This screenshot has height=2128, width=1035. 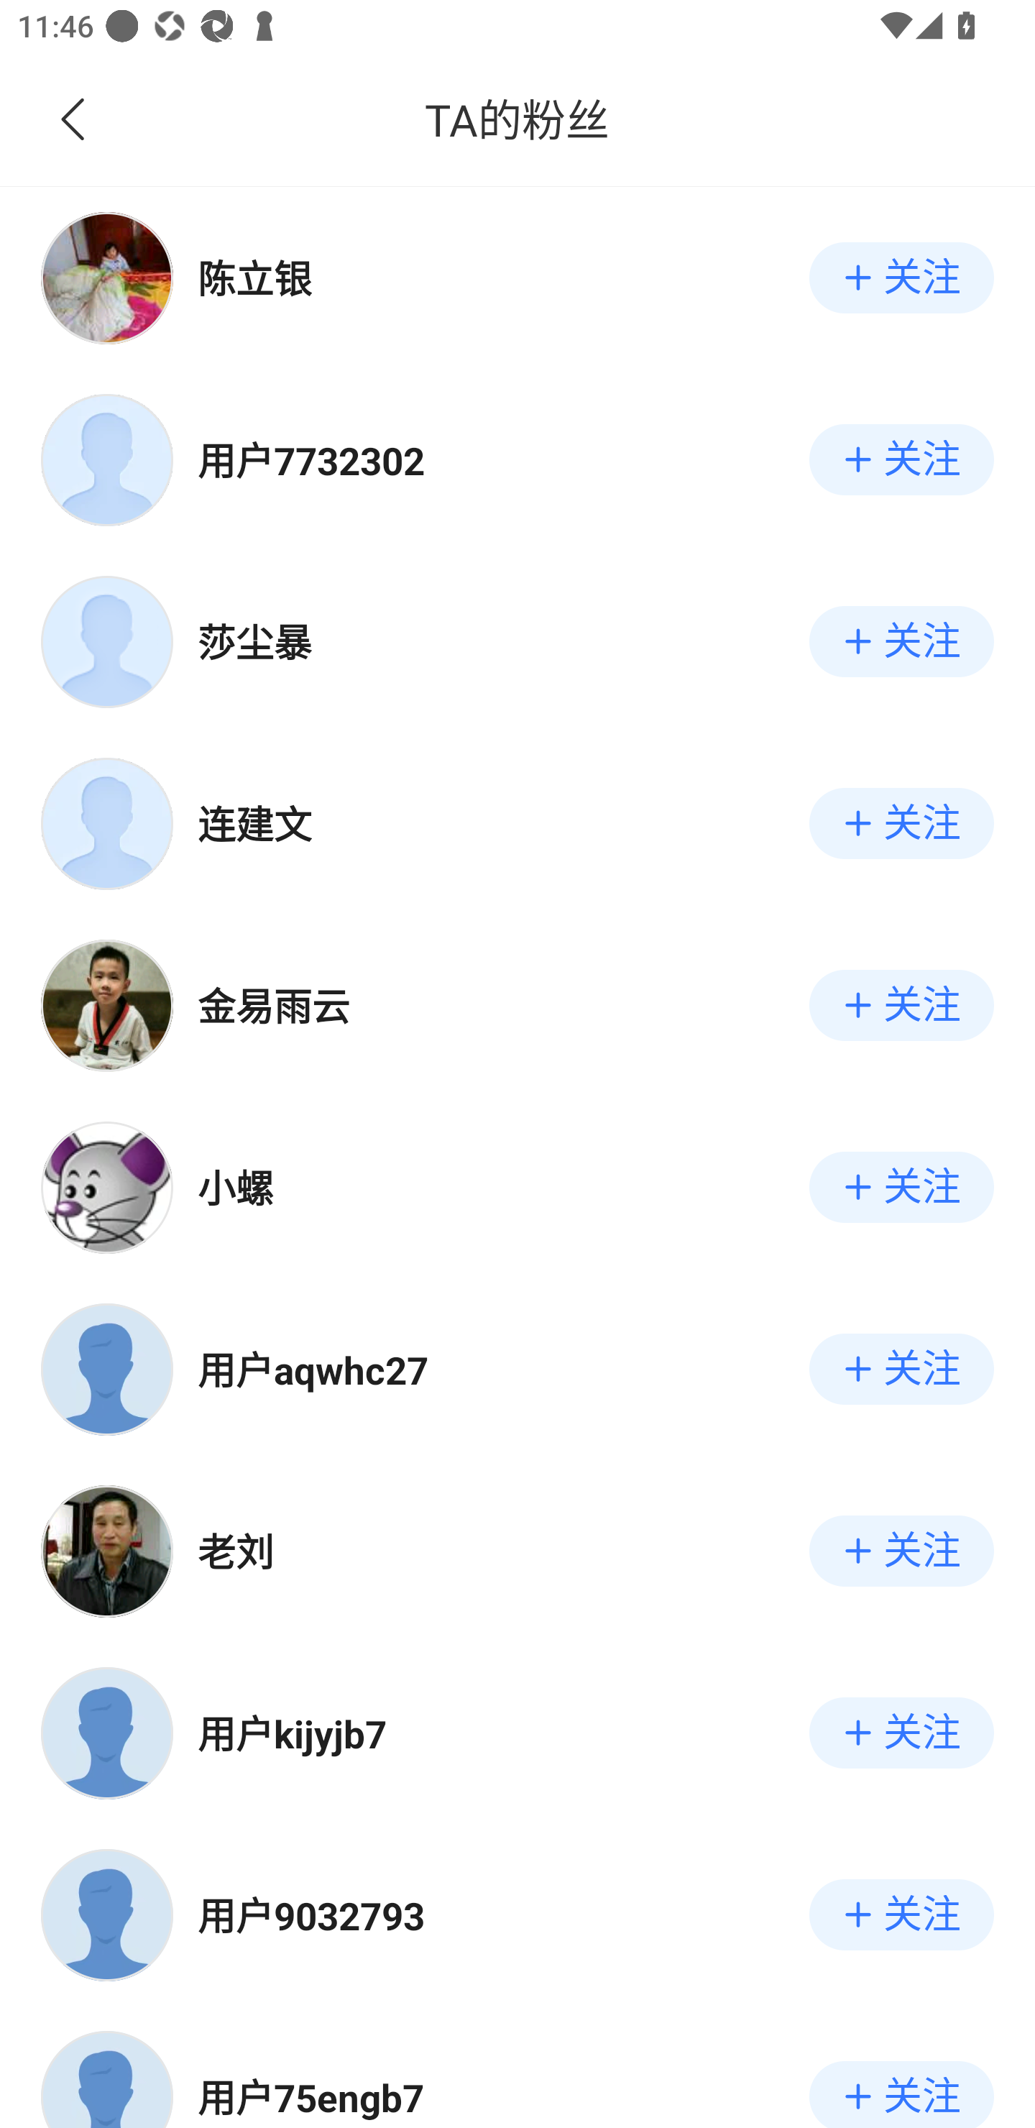 I want to click on 返回，可点击, so click(x=124, y=119).